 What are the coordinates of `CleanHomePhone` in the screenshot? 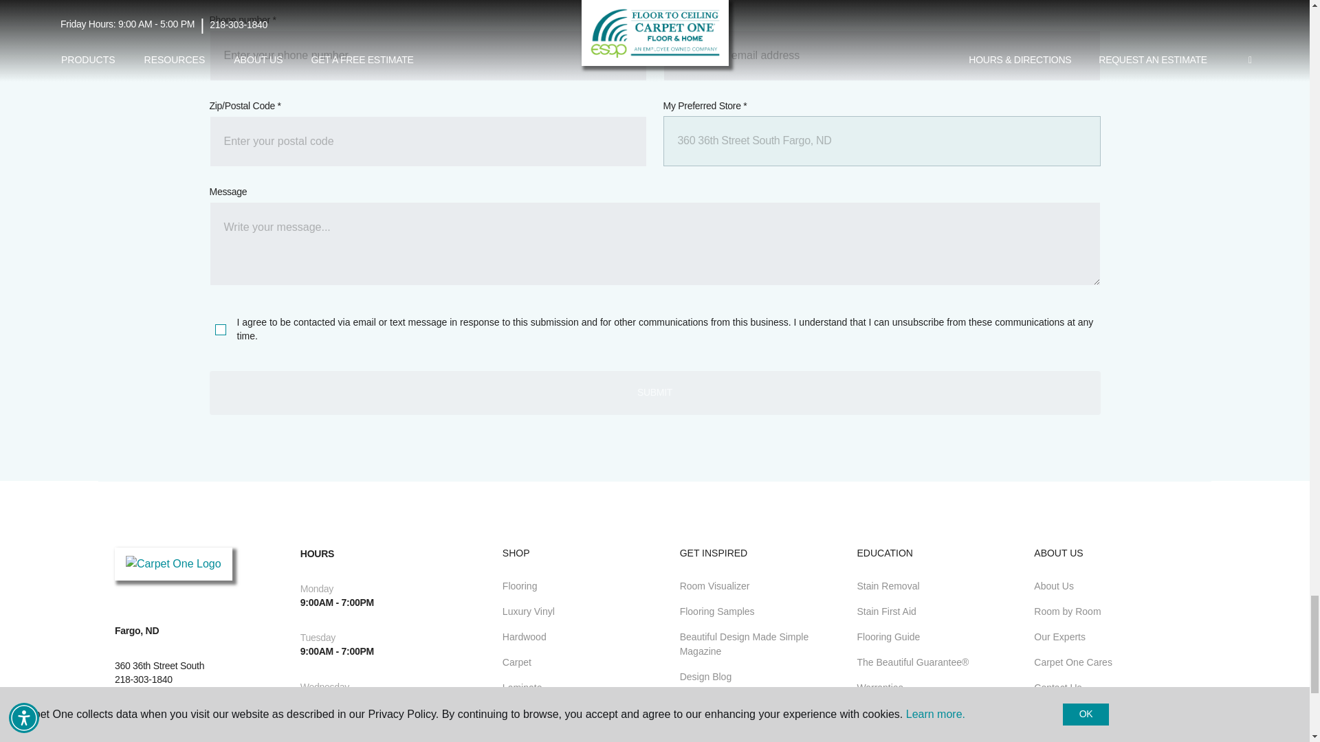 It's located at (428, 55).